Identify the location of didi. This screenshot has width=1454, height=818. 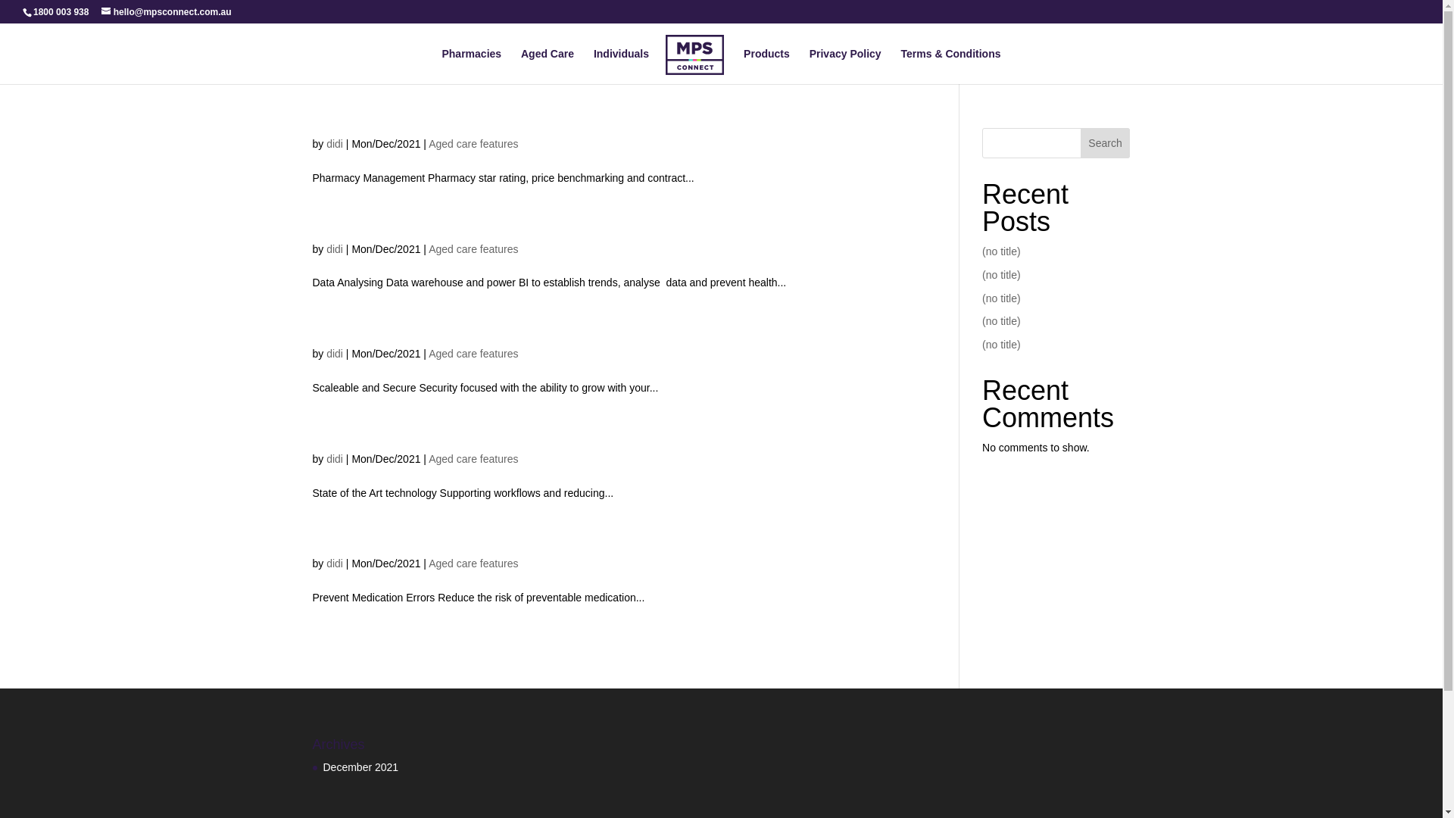
(335, 144).